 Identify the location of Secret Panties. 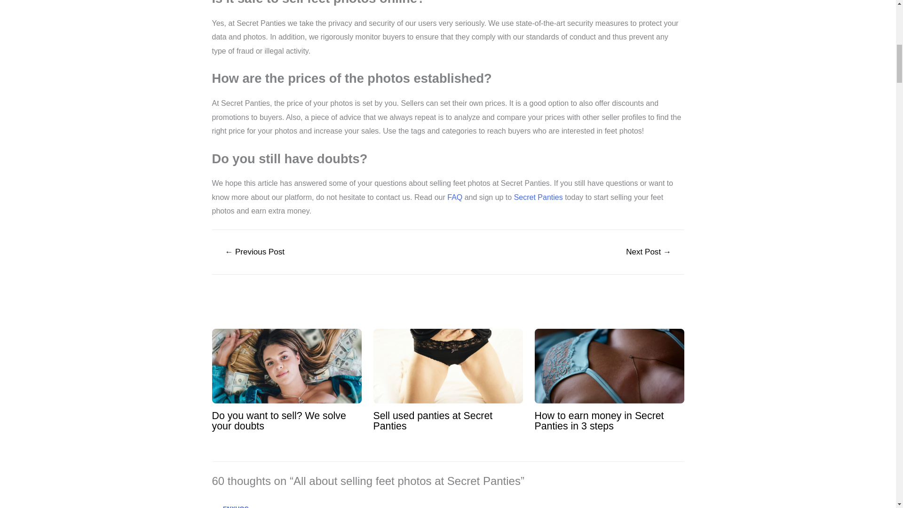
(538, 197).